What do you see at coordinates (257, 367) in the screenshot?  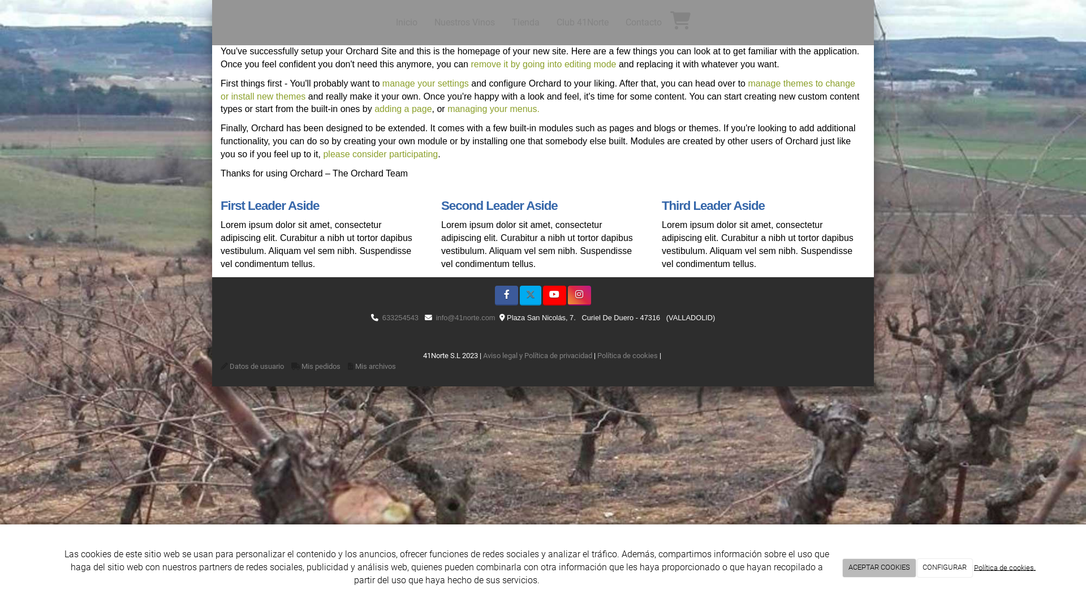 I see `Datos de usuario` at bounding box center [257, 367].